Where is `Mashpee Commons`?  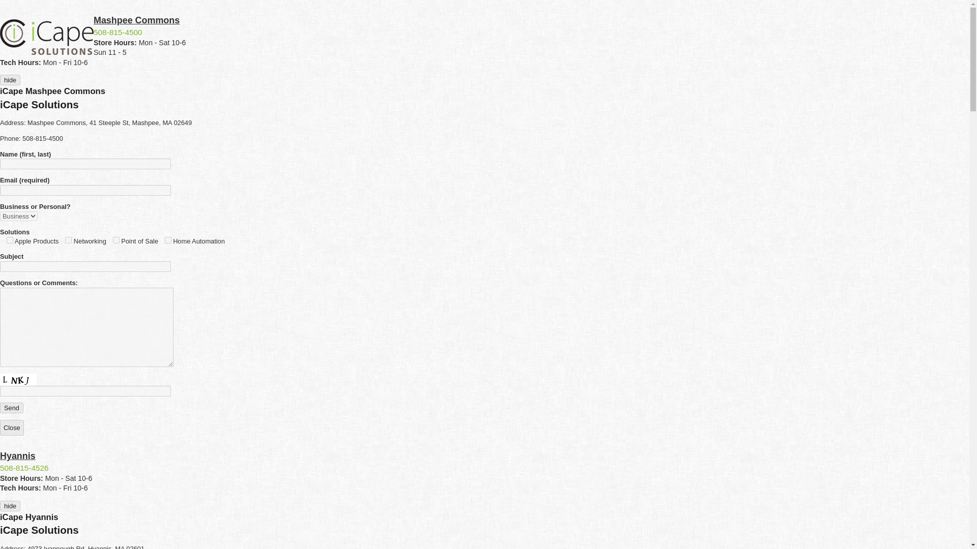 Mashpee Commons is located at coordinates (136, 20).